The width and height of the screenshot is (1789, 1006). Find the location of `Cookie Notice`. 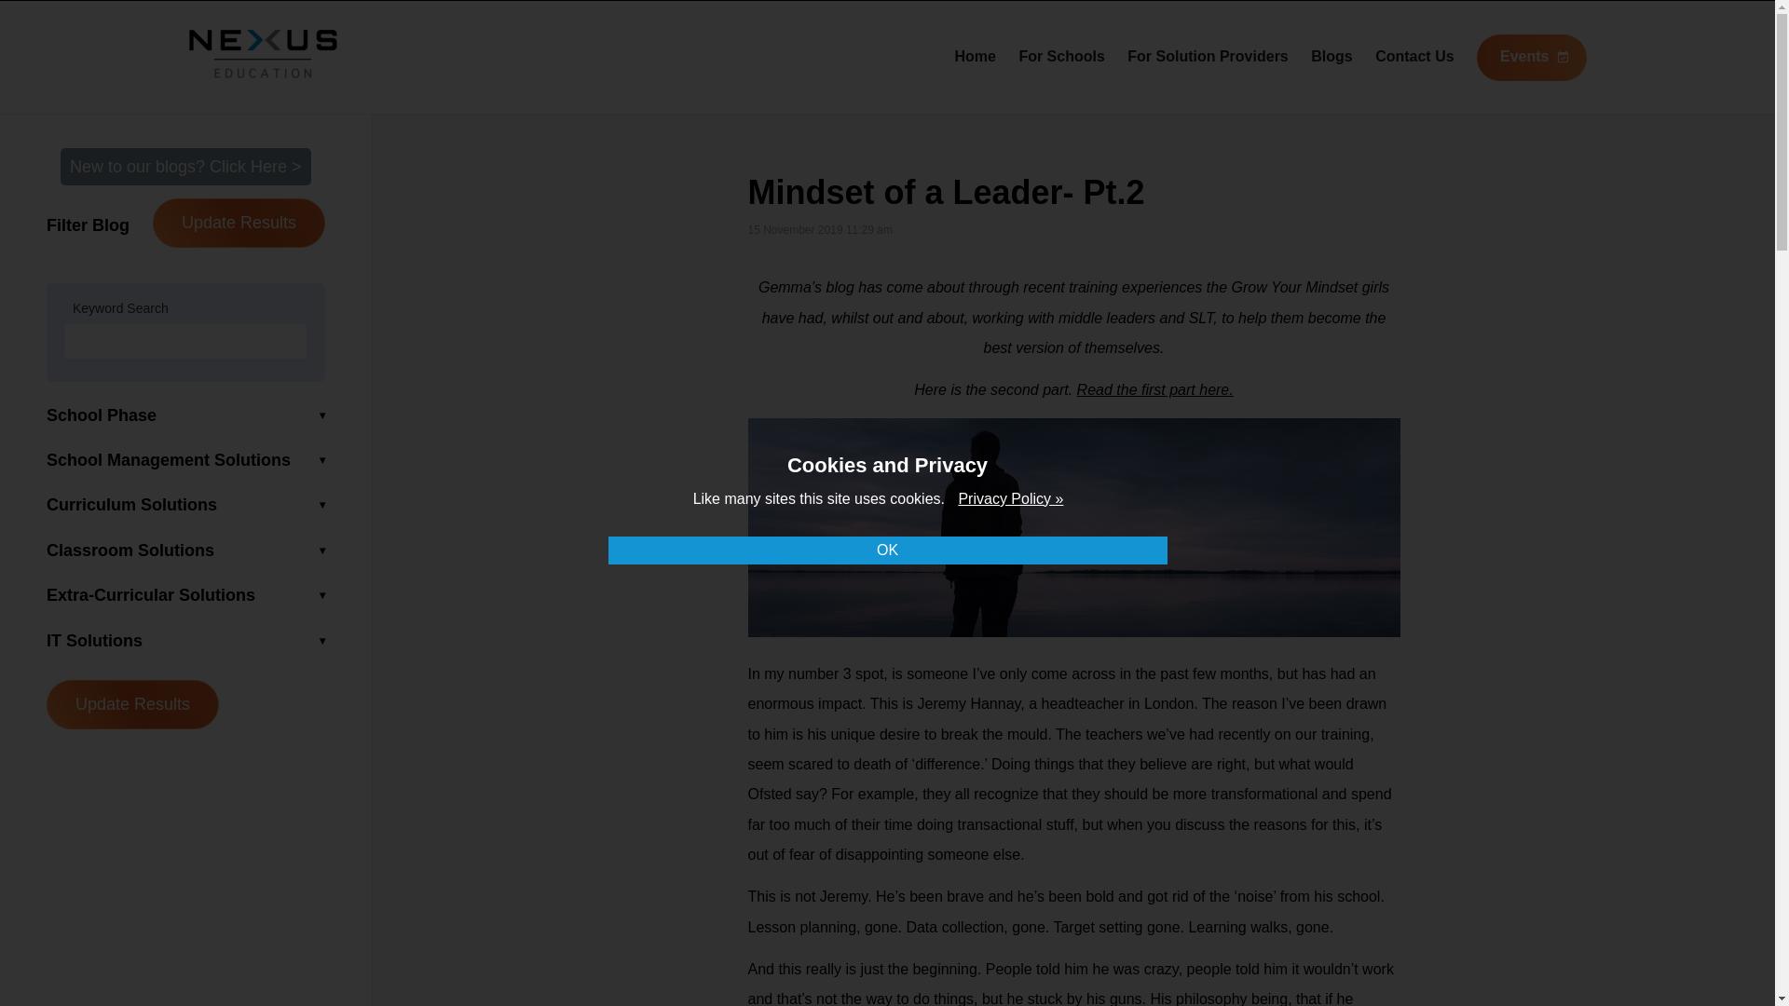

Cookie Notice is located at coordinates (1010, 499).